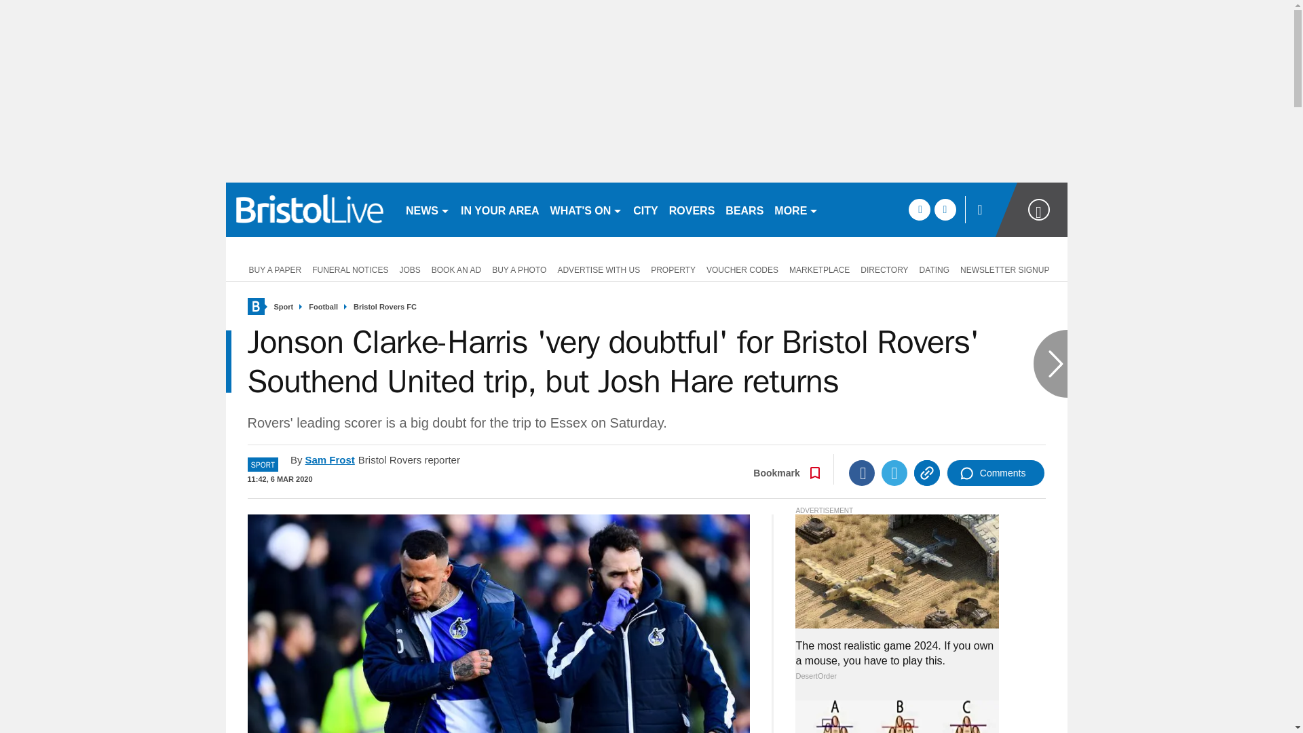  Describe the element at coordinates (586, 209) in the screenshot. I see `WHAT'S ON` at that location.